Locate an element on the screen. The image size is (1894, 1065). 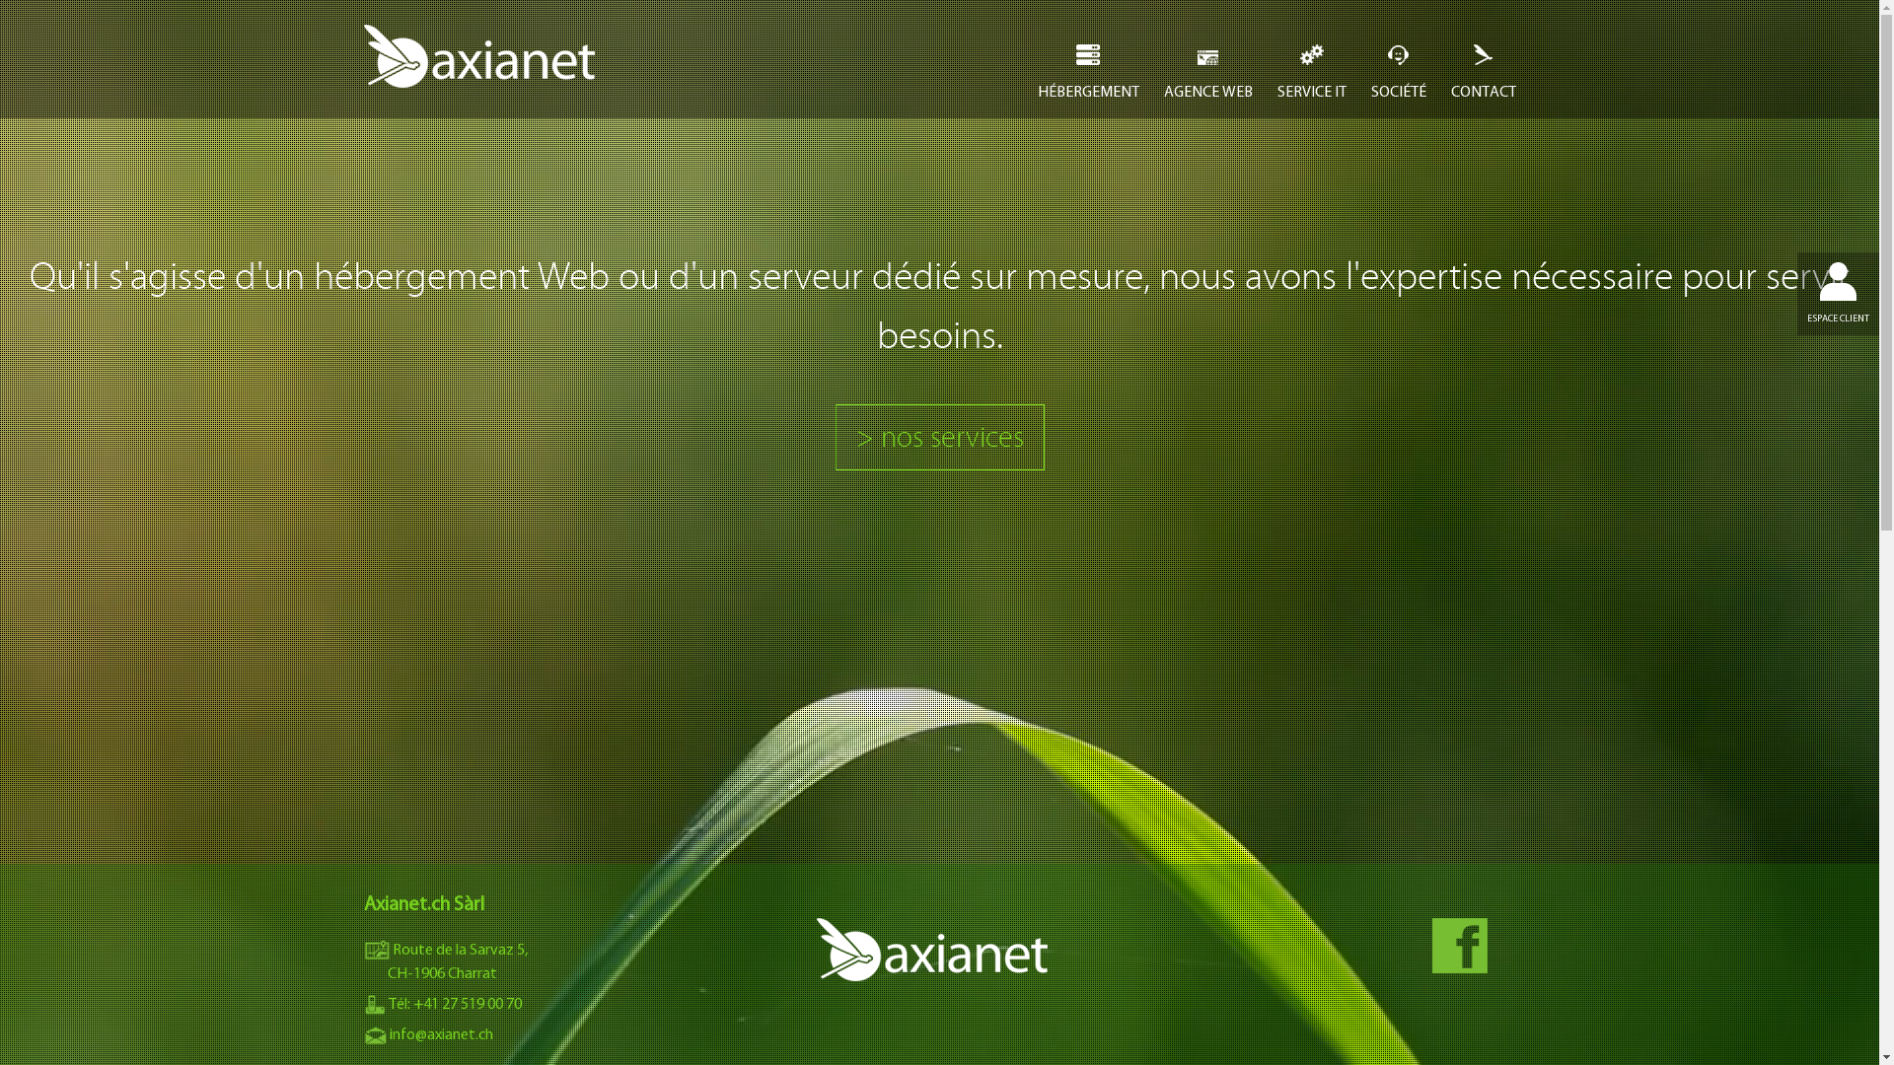
Route de la Sarvaz 5,
        CH-1906 Charrat is located at coordinates (445, 960).